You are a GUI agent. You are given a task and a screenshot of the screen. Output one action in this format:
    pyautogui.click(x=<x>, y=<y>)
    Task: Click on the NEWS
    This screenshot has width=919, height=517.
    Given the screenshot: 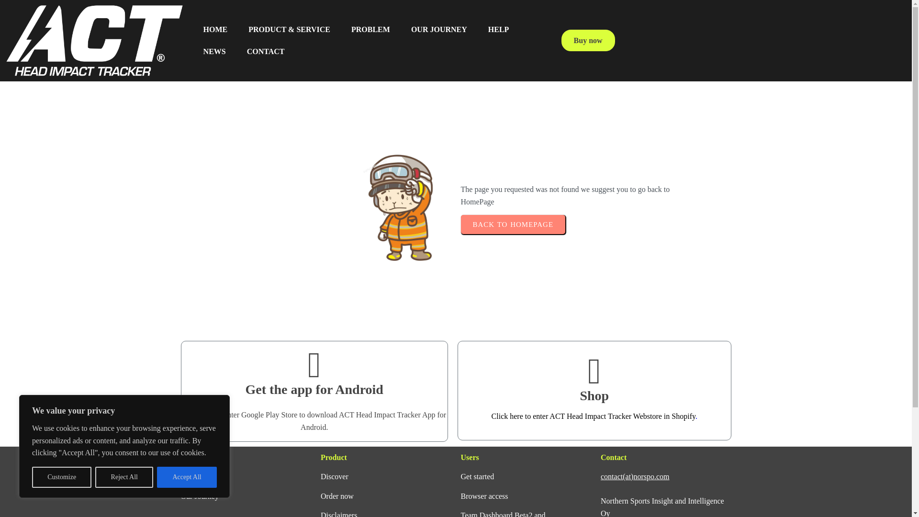 What is the action you would take?
    pyautogui.click(x=214, y=52)
    